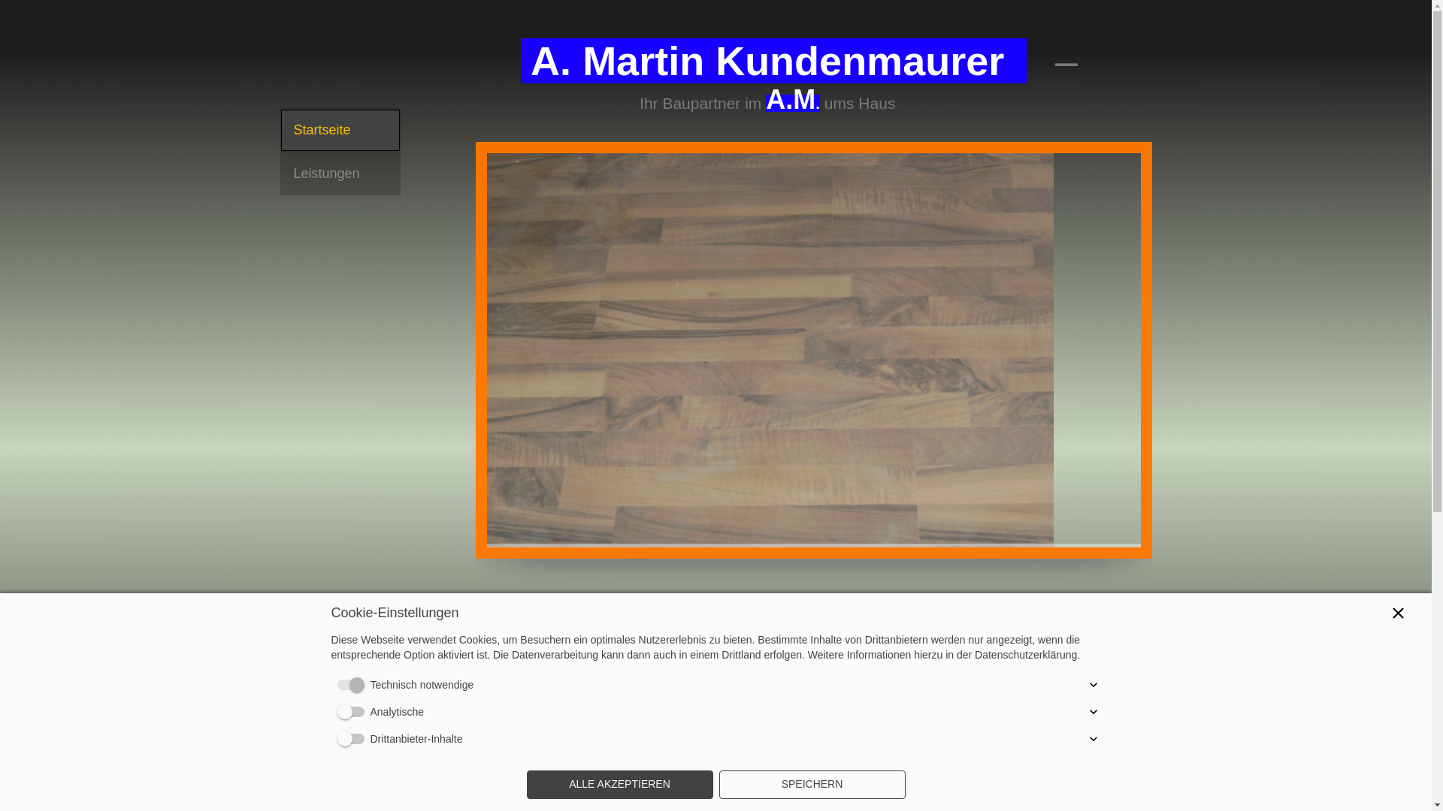 The width and height of the screenshot is (1443, 811). Describe the element at coordinates (340, 174) in the screenshot. I see `Leistungen` at that location.